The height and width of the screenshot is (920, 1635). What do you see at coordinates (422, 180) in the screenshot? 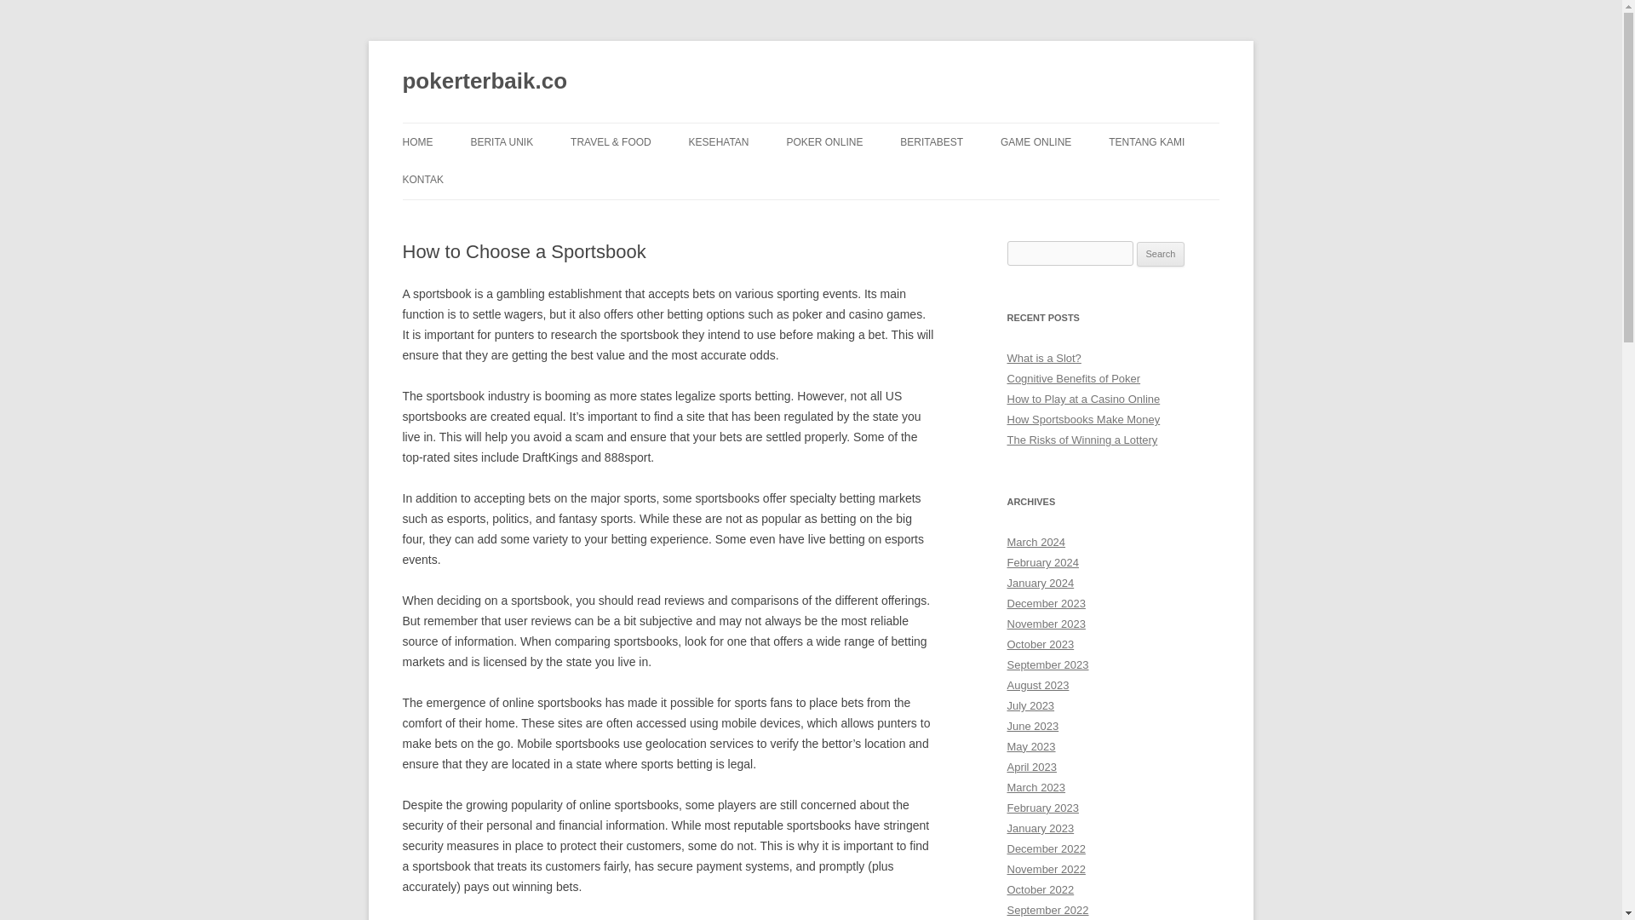
I see `KONTAK` at bounding box center [422, 180].